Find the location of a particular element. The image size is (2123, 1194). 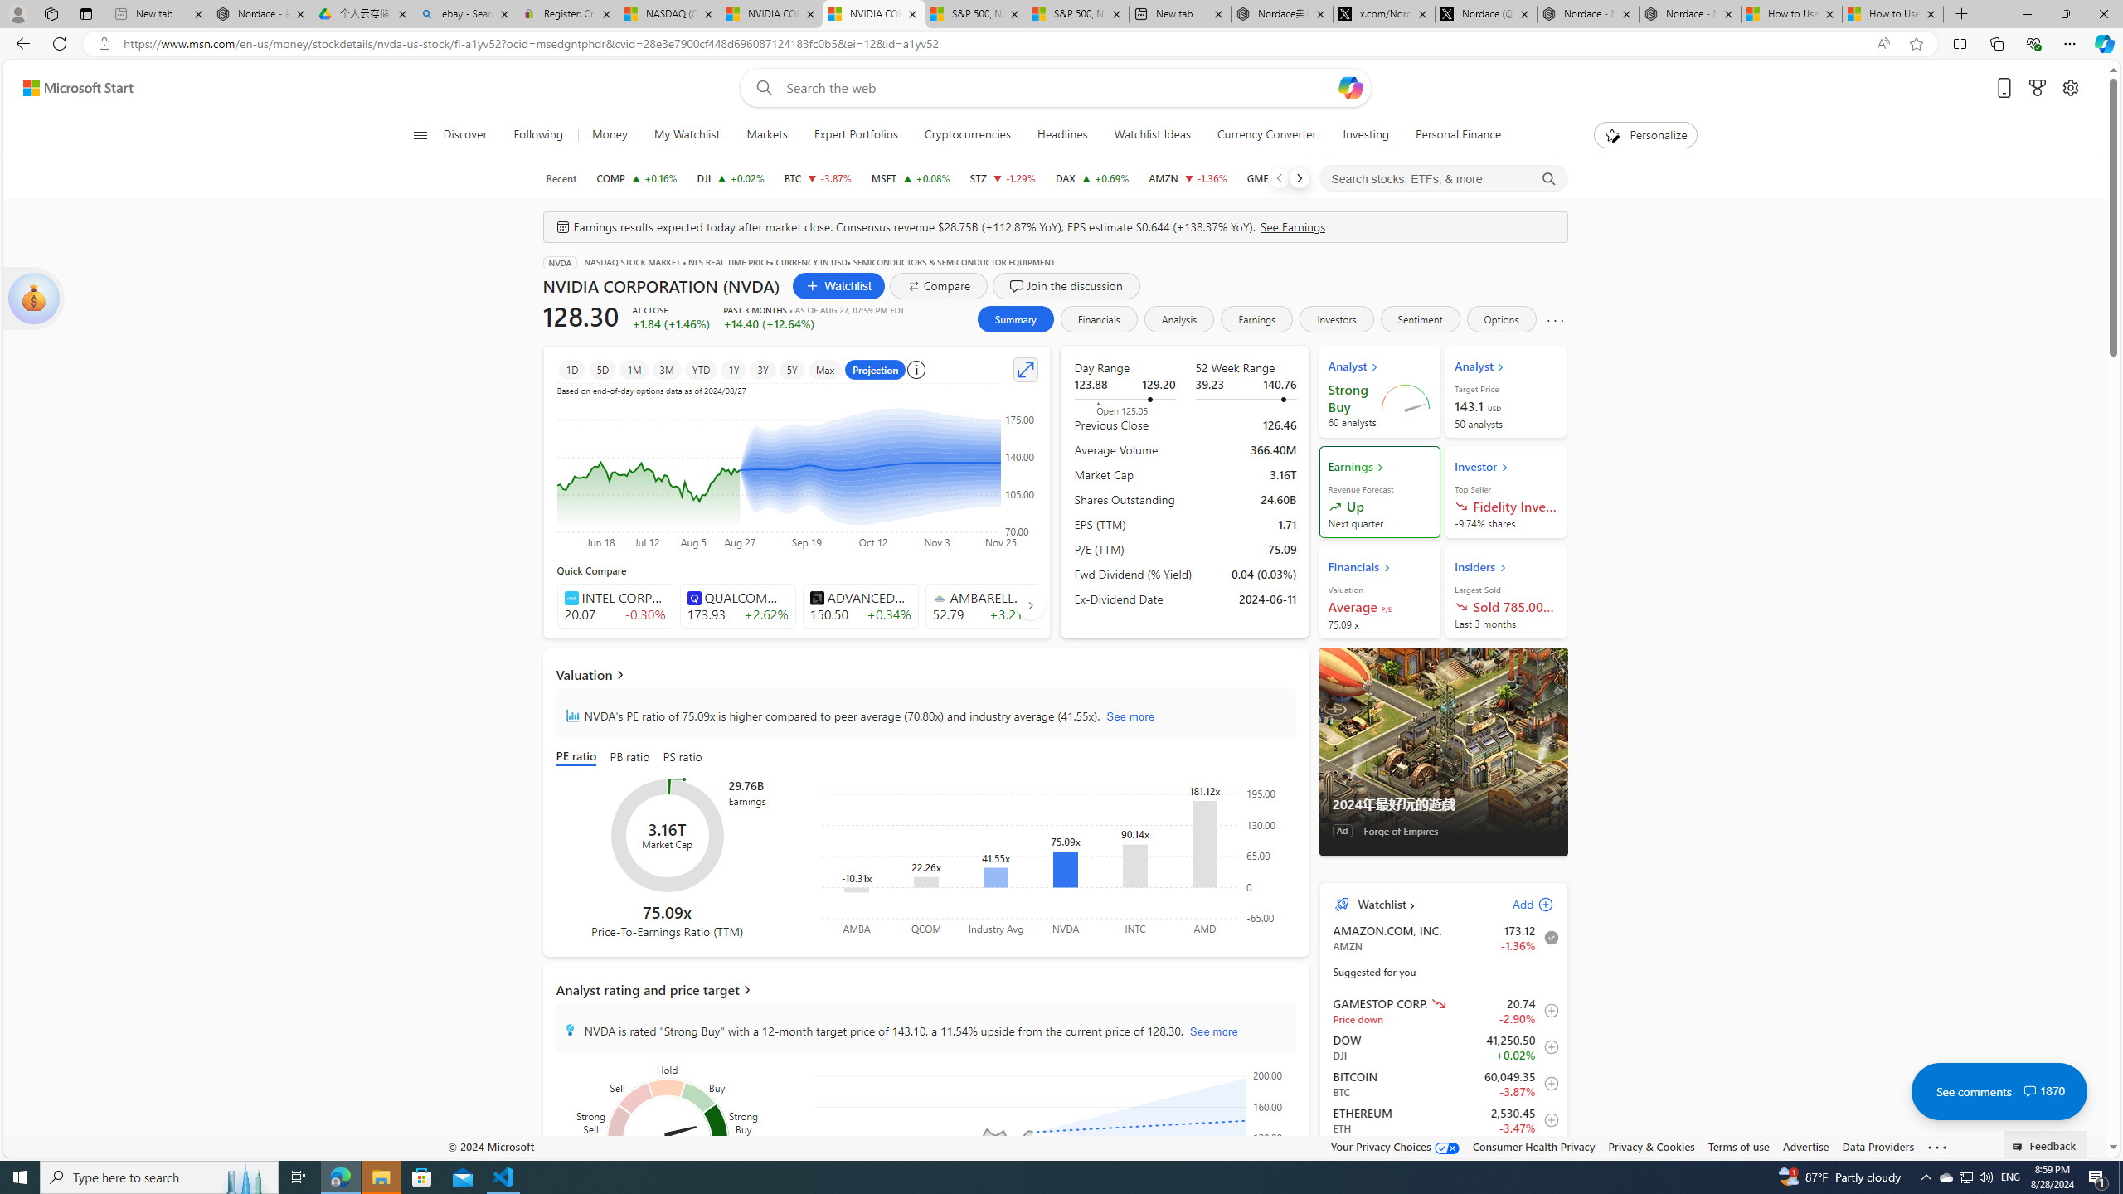

Currency Converter is located at coordinates (1266, 135).